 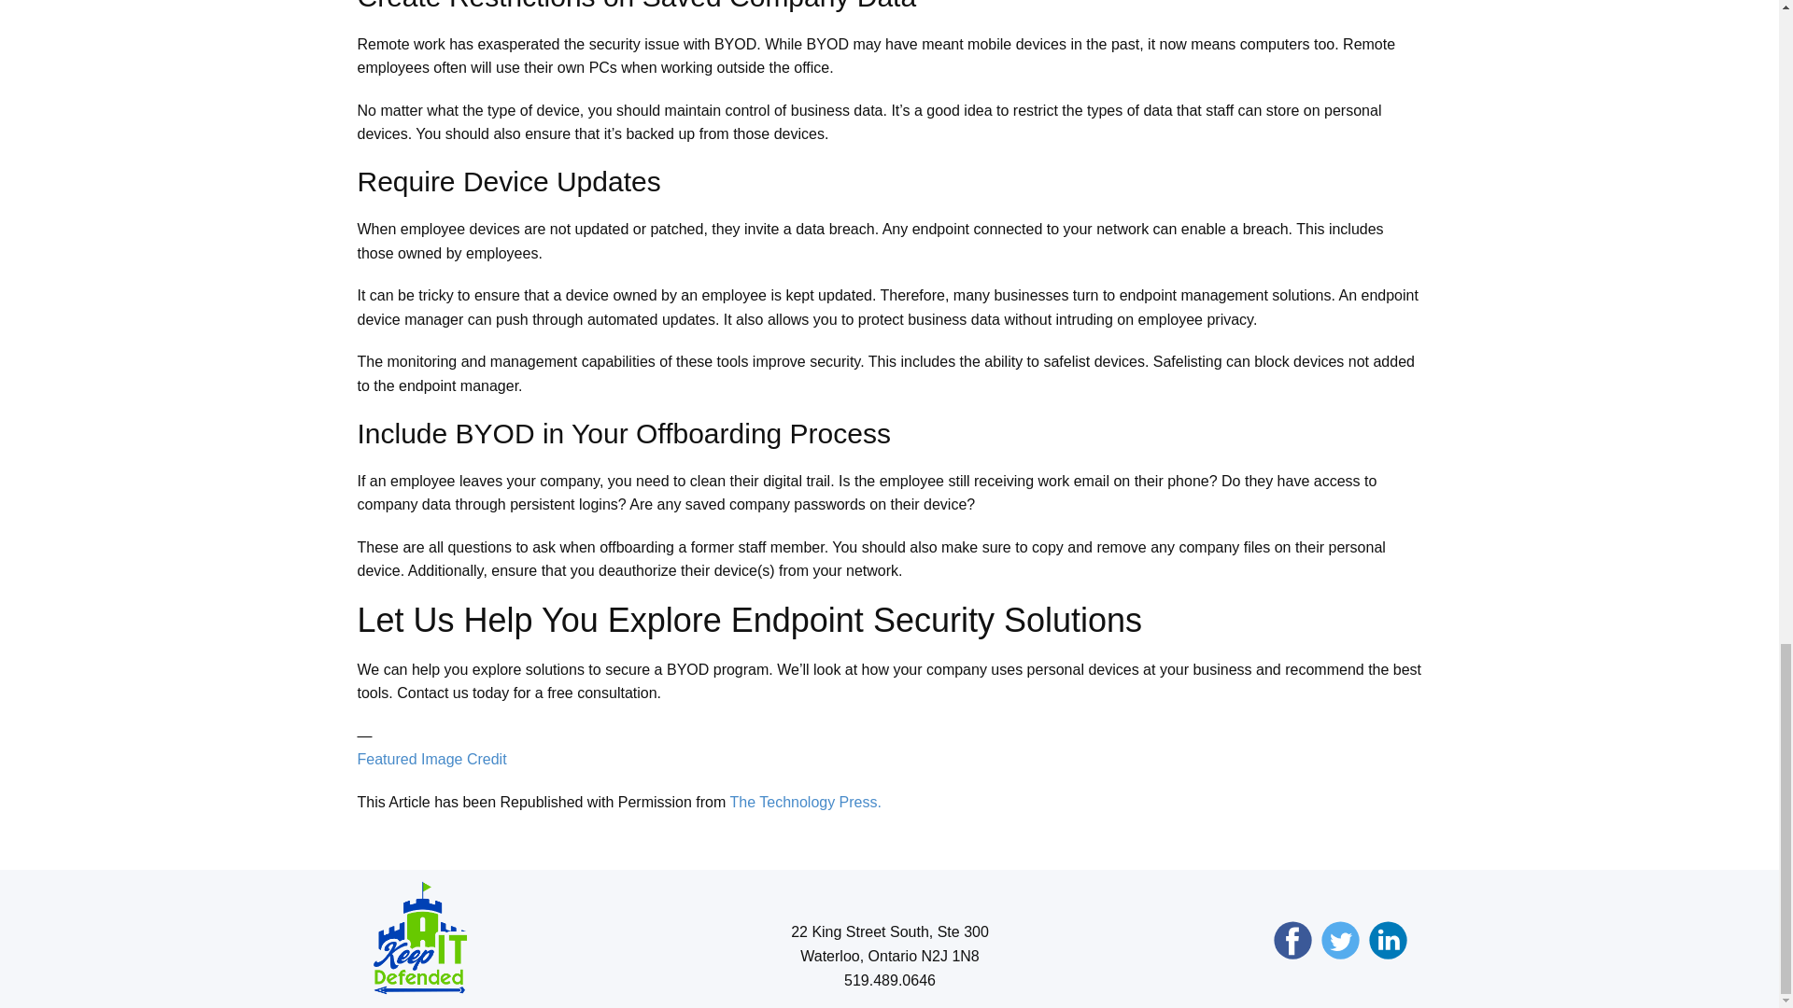 I want to click on Tips for Overcoming Barriers to a Smooth BYOD Program, so click(x=805, y=803).